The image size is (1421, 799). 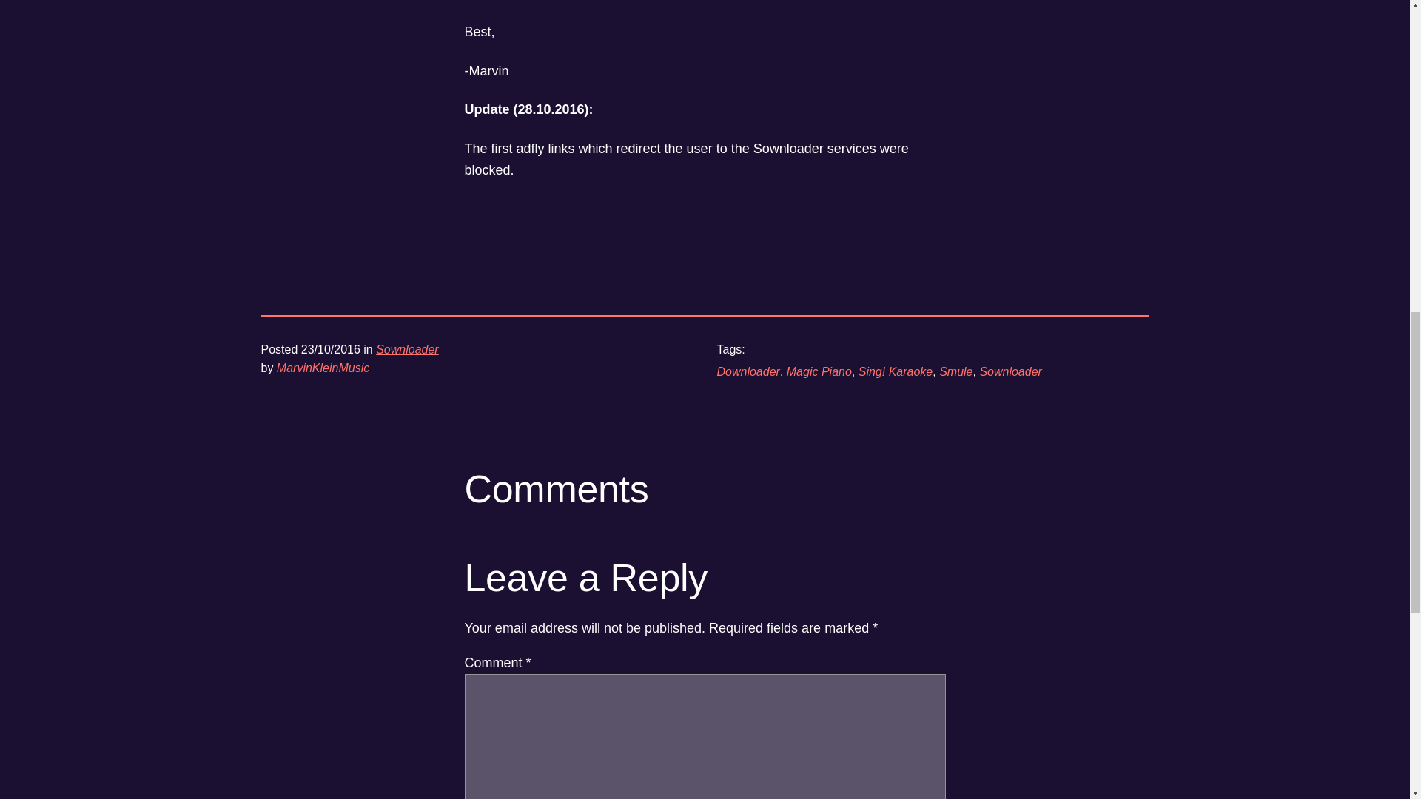 What do you see at coordinates (407, 349) in the screenshot?
I see `Sownloader` at bounding box center [407, 349].